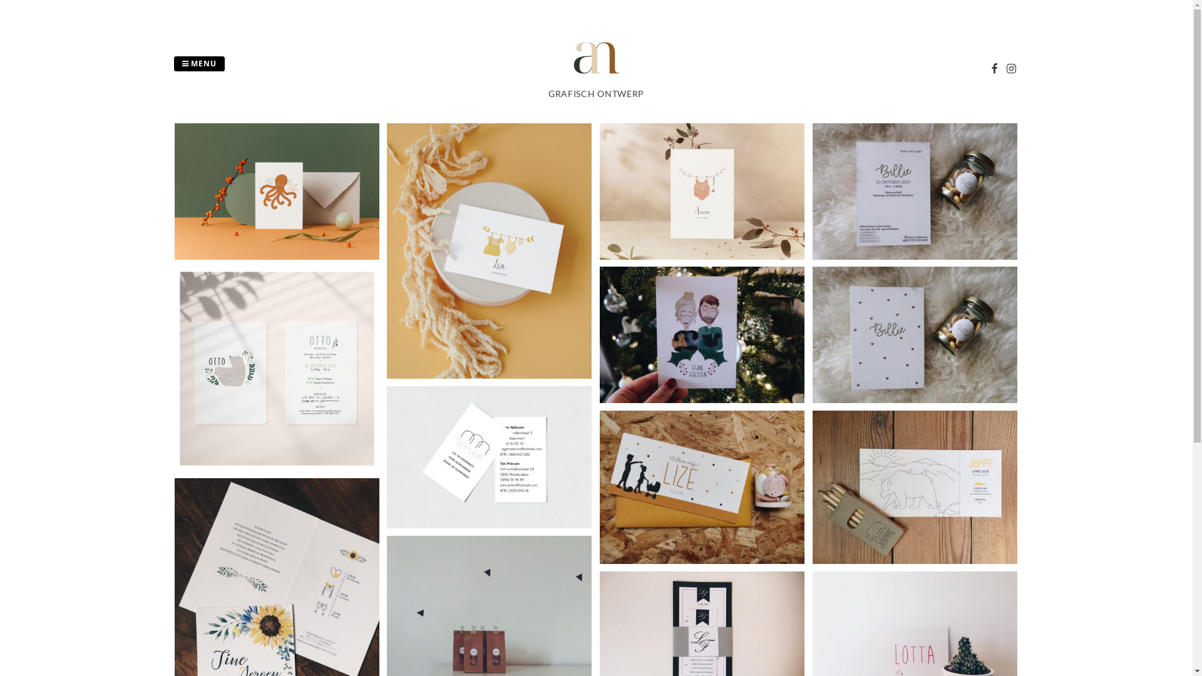 Image resolution: width=1202 pixels, height=676 pixels. Describe the element at coordinates (199, 64) in the screenshot. I see `MENU` at that location.